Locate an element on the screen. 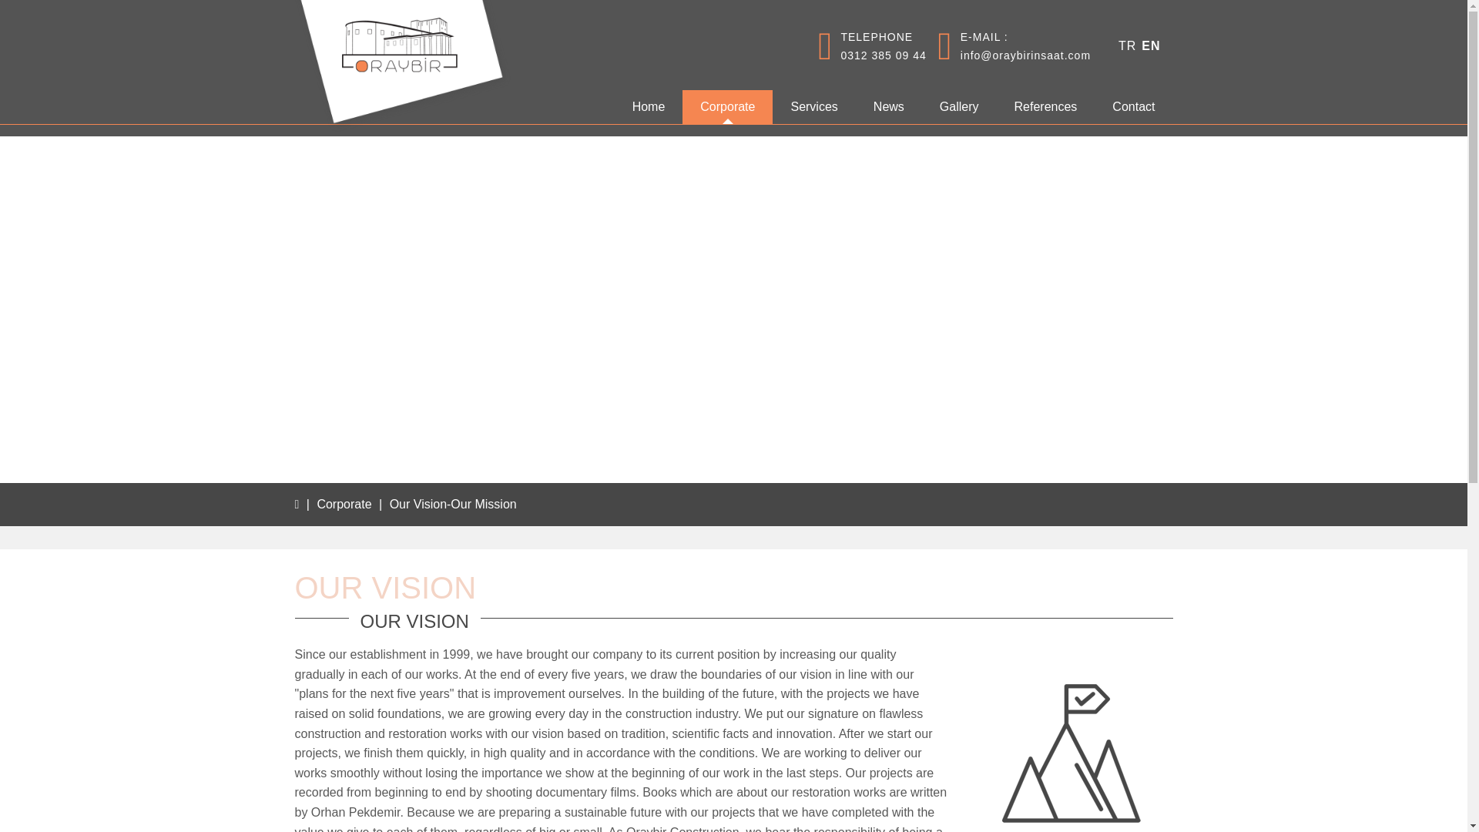 The width and height of the screenshot is (1479, 832). TR is located at coordinates (871, 55).